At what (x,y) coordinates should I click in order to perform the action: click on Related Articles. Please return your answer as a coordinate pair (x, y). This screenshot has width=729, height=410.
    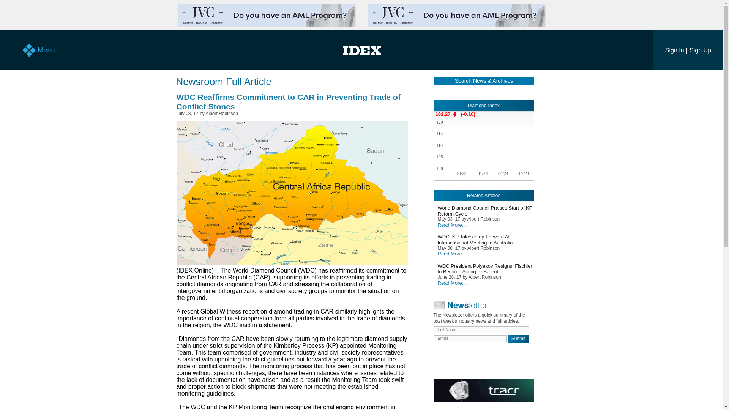
    Looking at the image, I should click on (484, 196).